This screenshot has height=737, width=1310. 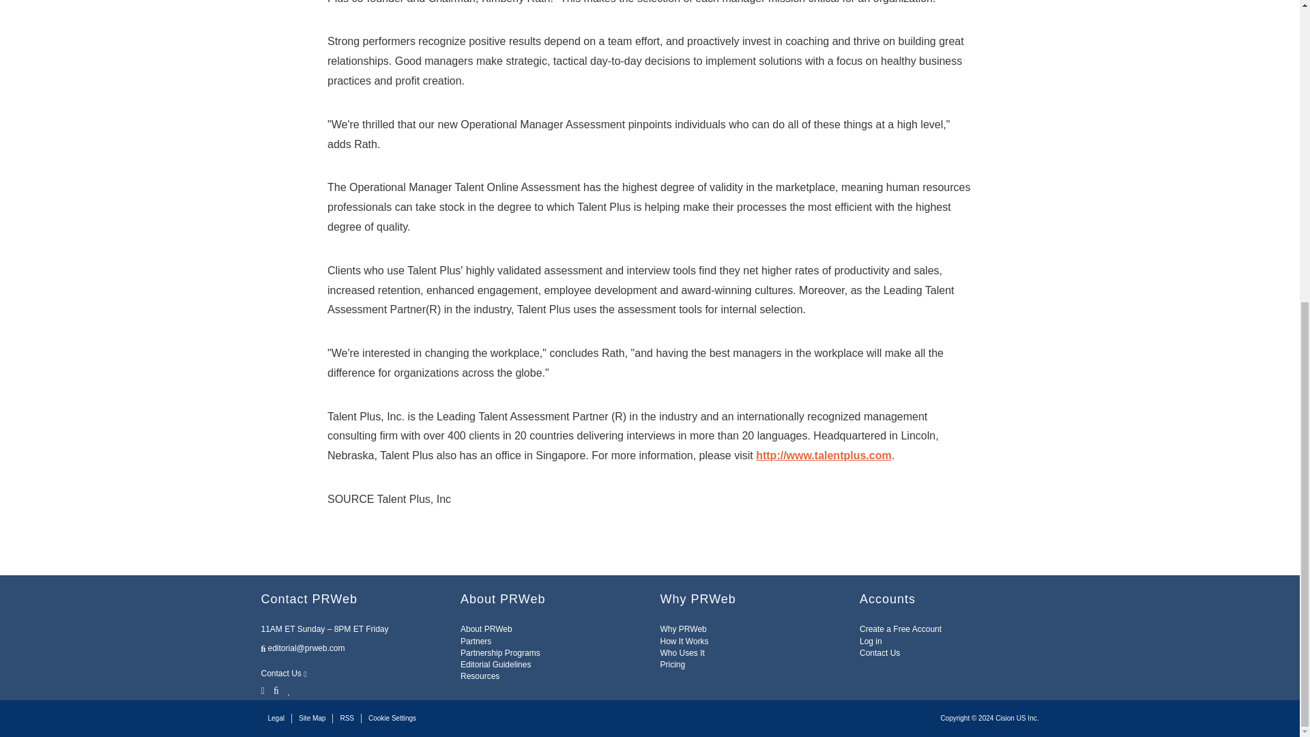 I want to click on How It Works, so click(x=684, y=641).